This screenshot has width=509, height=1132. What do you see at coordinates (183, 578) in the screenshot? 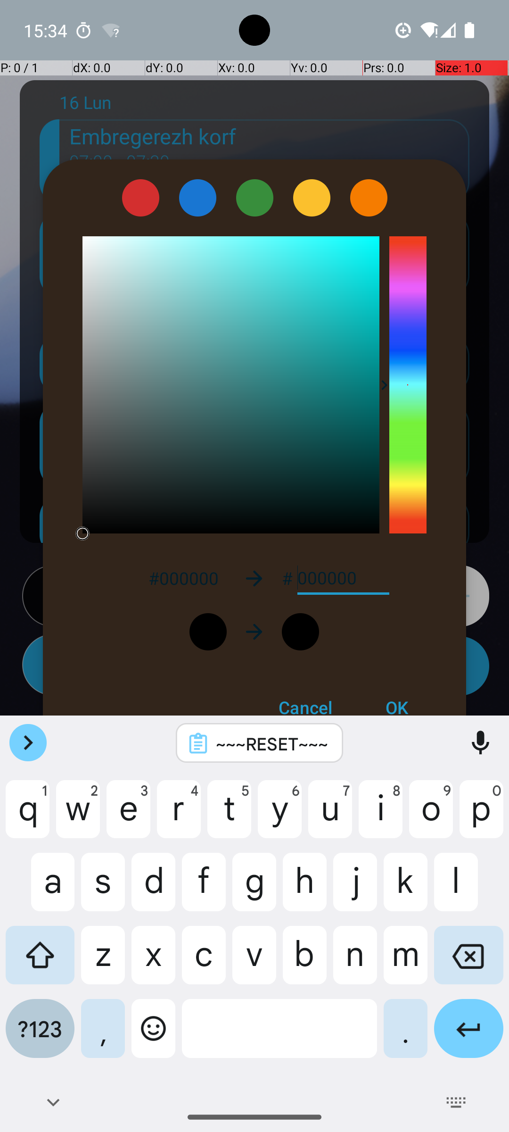
I see `#000000` at bounding box center [183, 578].